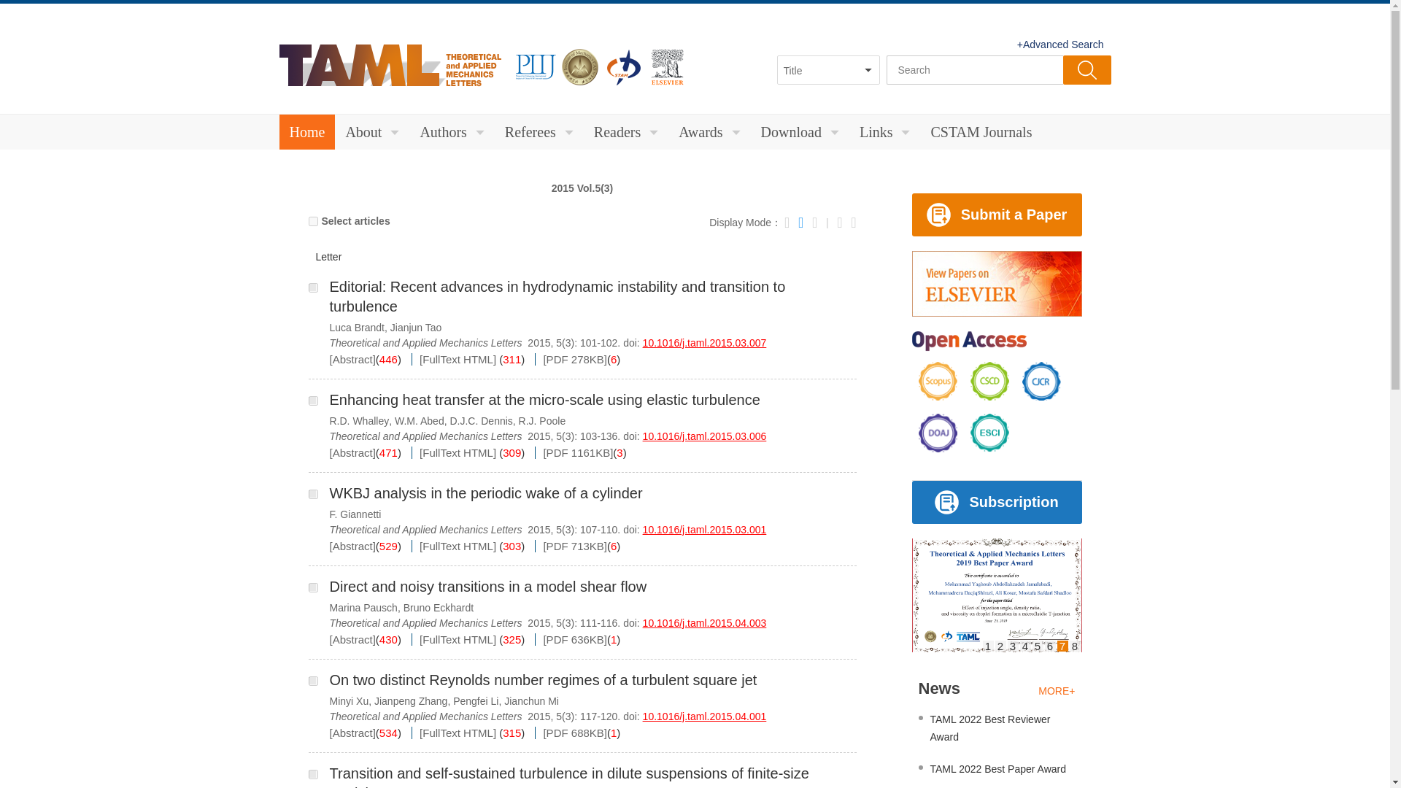  I want to click on Authors, so click(451, 131).